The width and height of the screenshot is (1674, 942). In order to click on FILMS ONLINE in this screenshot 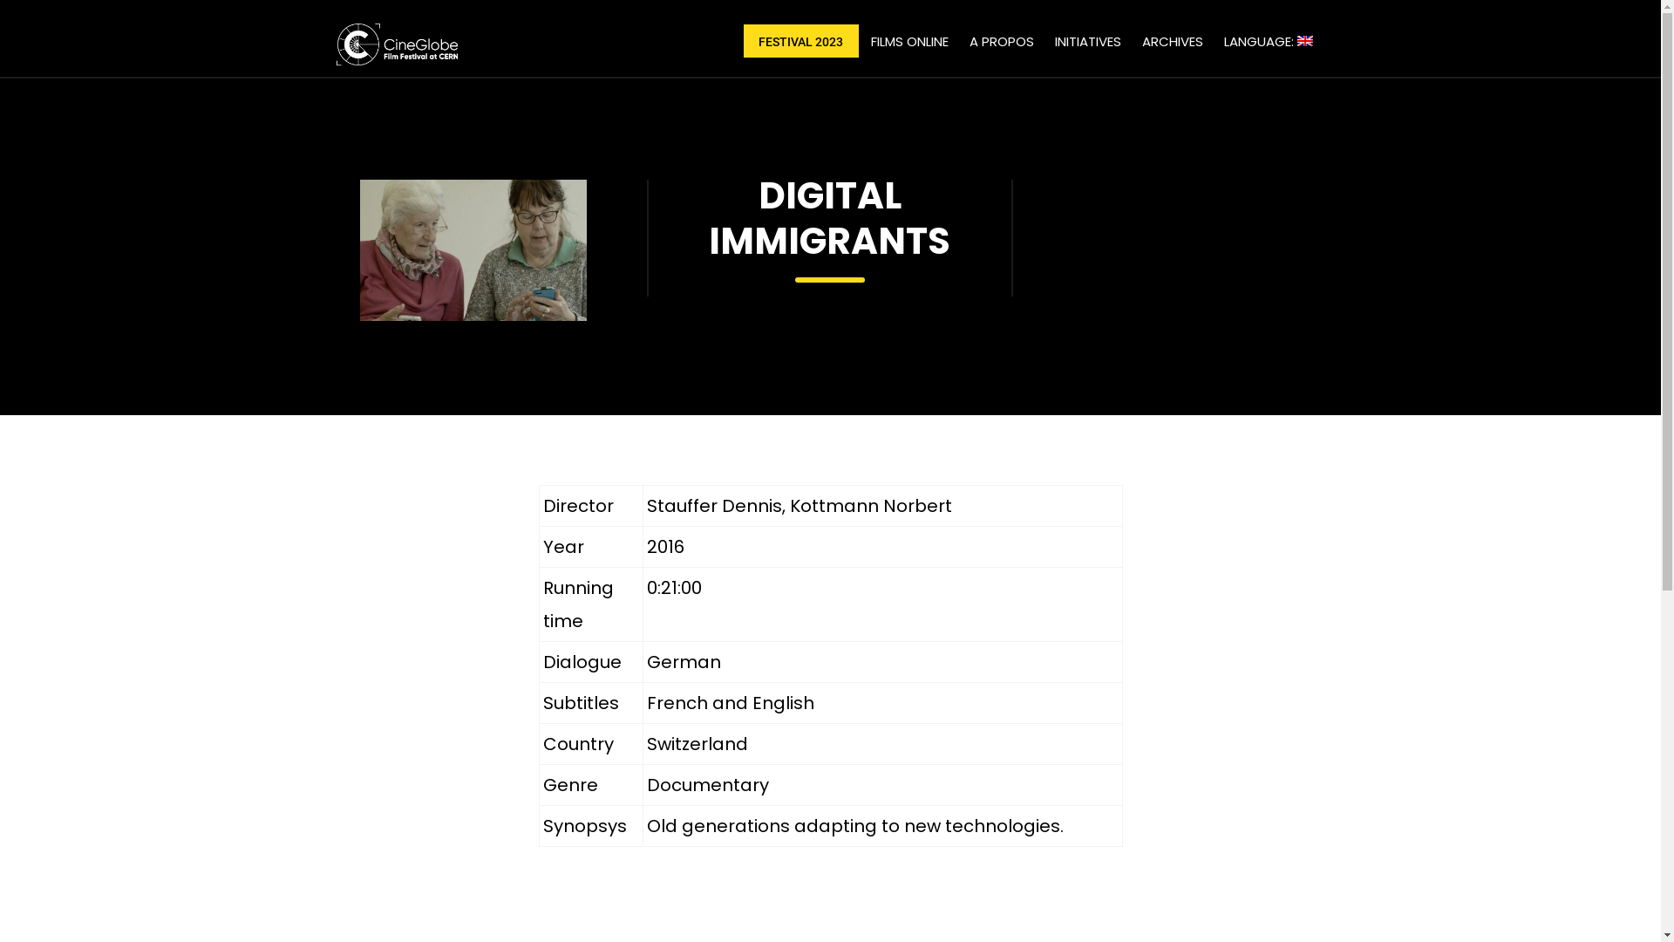, I will do `click(908, 42)`.